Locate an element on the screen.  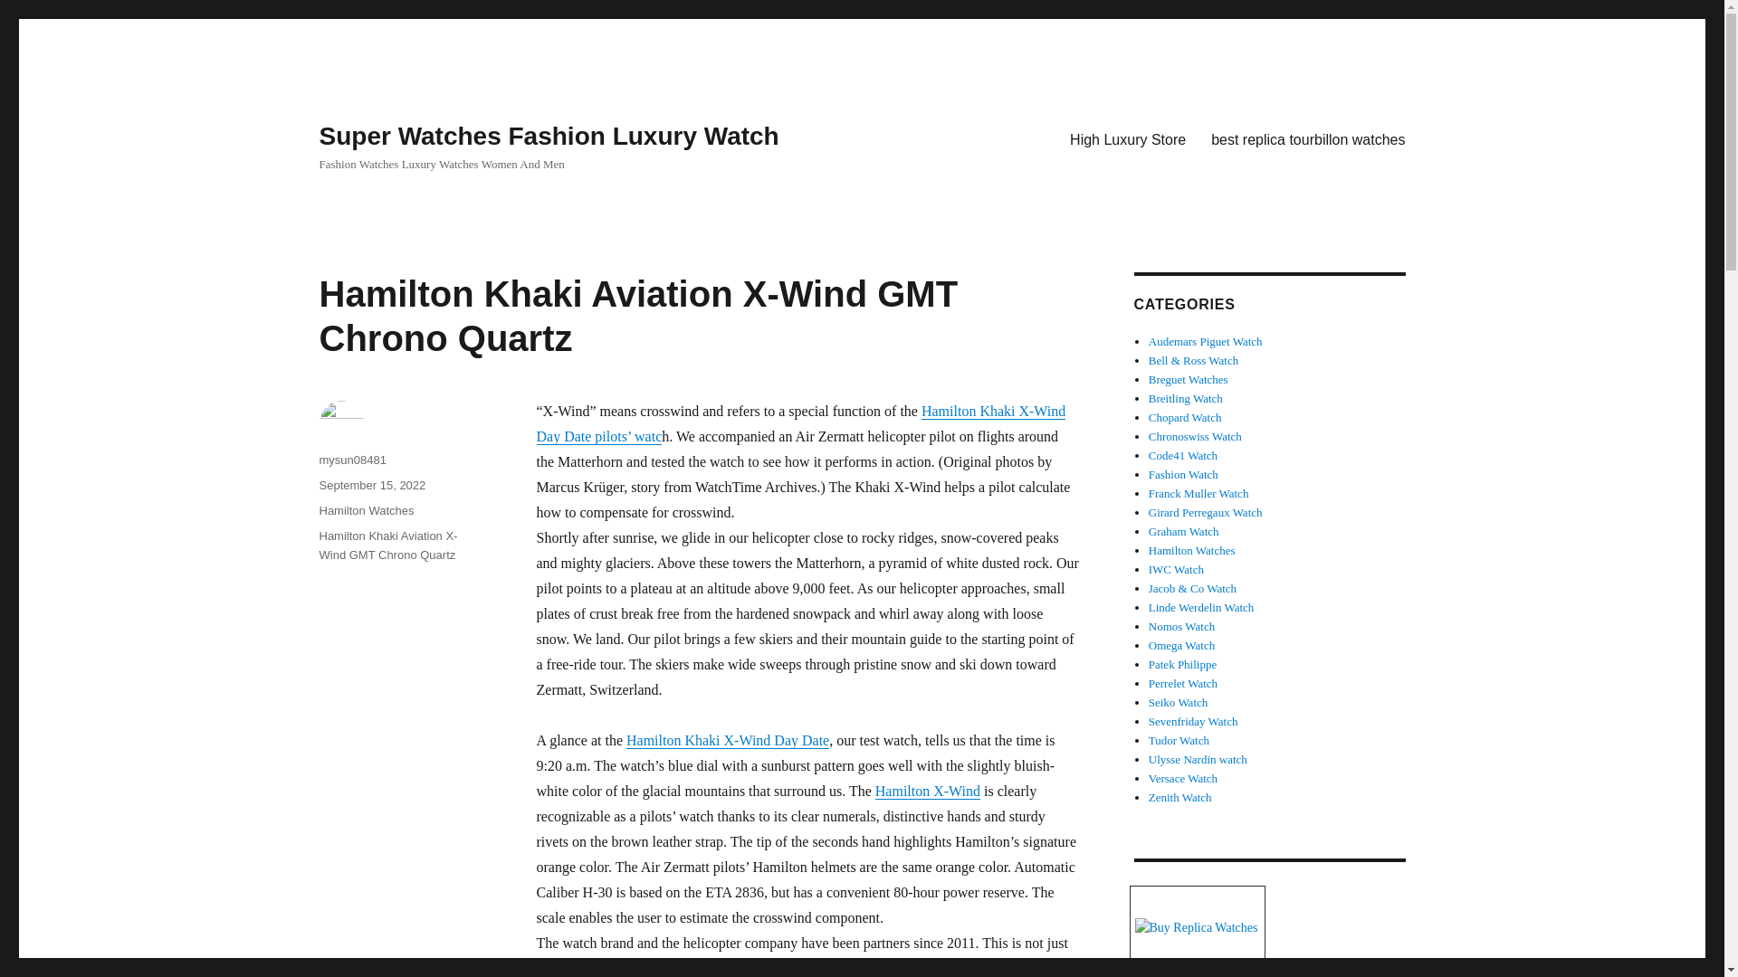
Hamilton X-Wind is located at coordinates (927, 791).